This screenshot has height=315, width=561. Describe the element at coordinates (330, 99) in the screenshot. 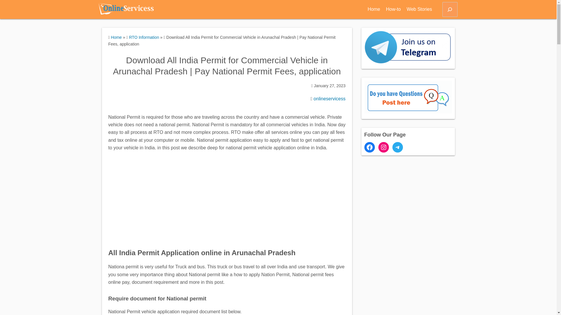

I see `onlineservicess` at that location.